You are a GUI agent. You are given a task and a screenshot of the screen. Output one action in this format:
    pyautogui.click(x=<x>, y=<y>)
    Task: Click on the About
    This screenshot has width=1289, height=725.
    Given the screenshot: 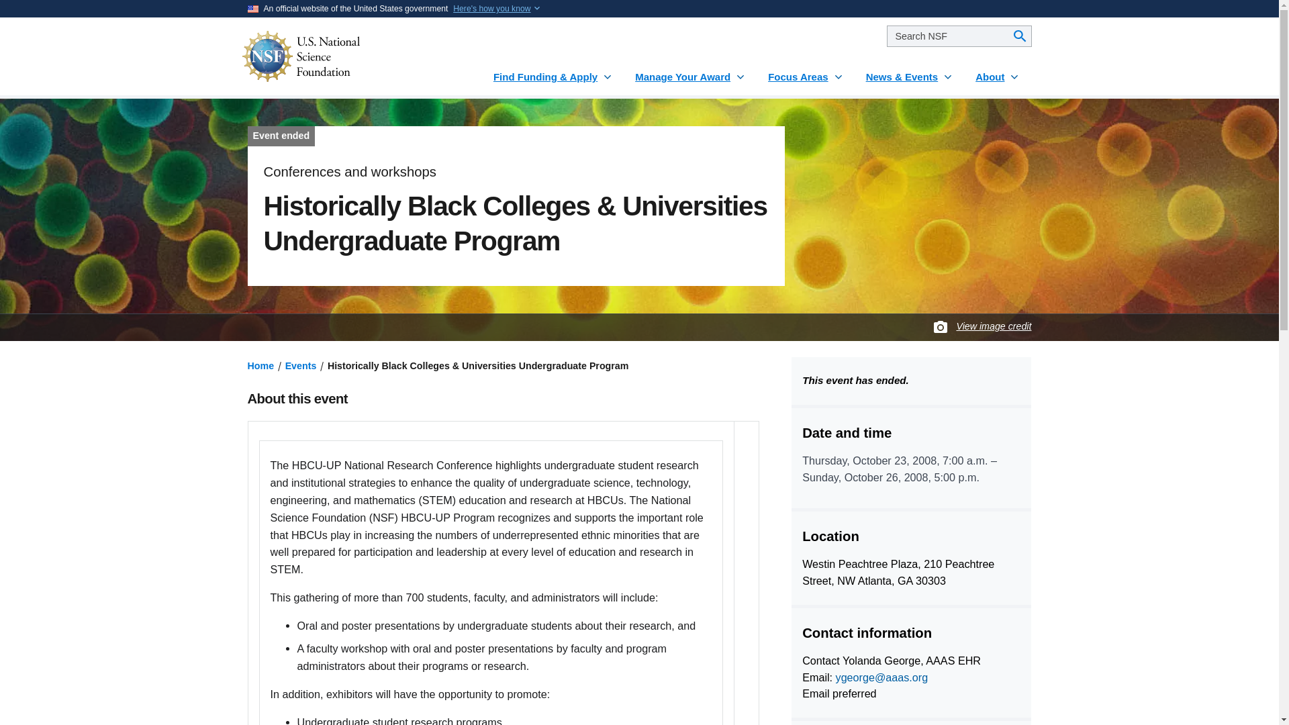 What is the action you would take?
    pyautogui.click(x=998, y=71)
    